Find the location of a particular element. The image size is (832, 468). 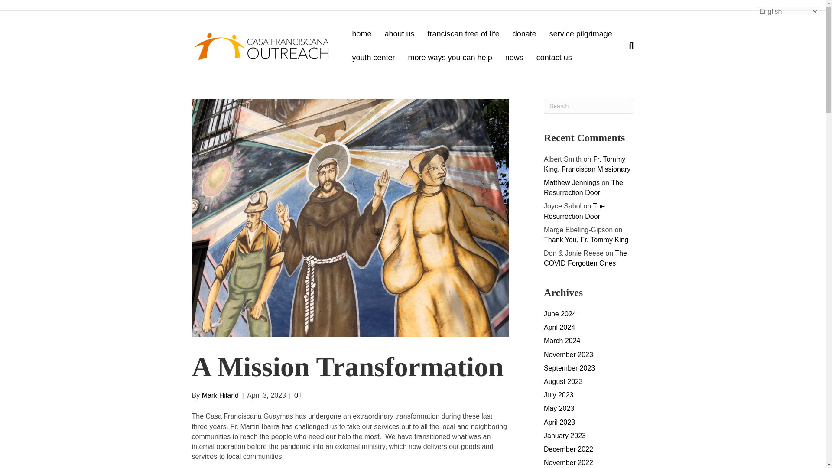

Fr. Tommy King, Franciscan Missionary is located at coordinates (587, 164).